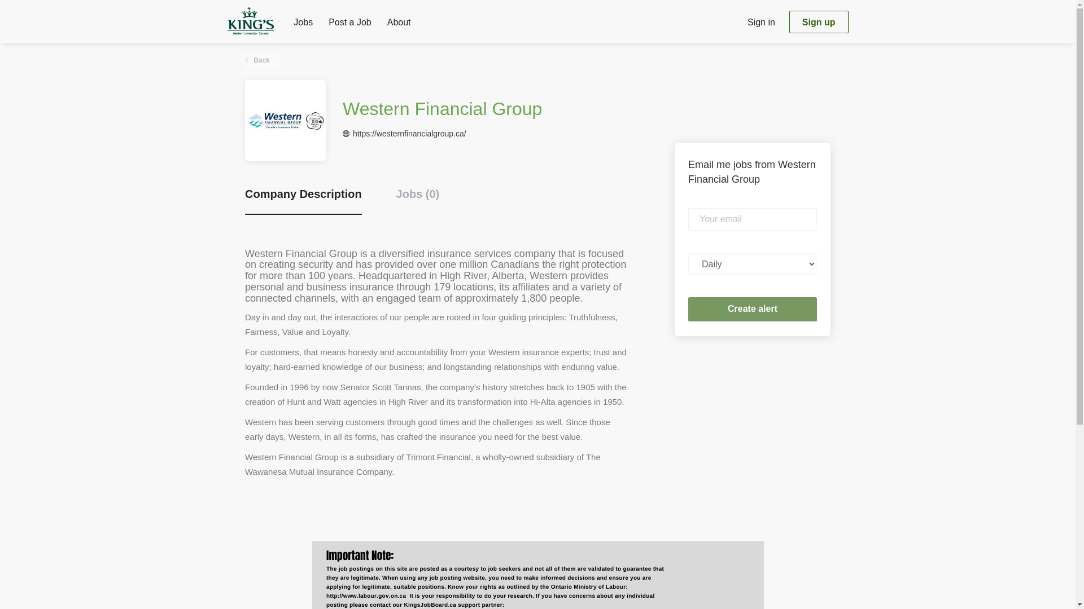 This screenshot has width=1084, height=609. I want to click on Back, so click(263, 60).